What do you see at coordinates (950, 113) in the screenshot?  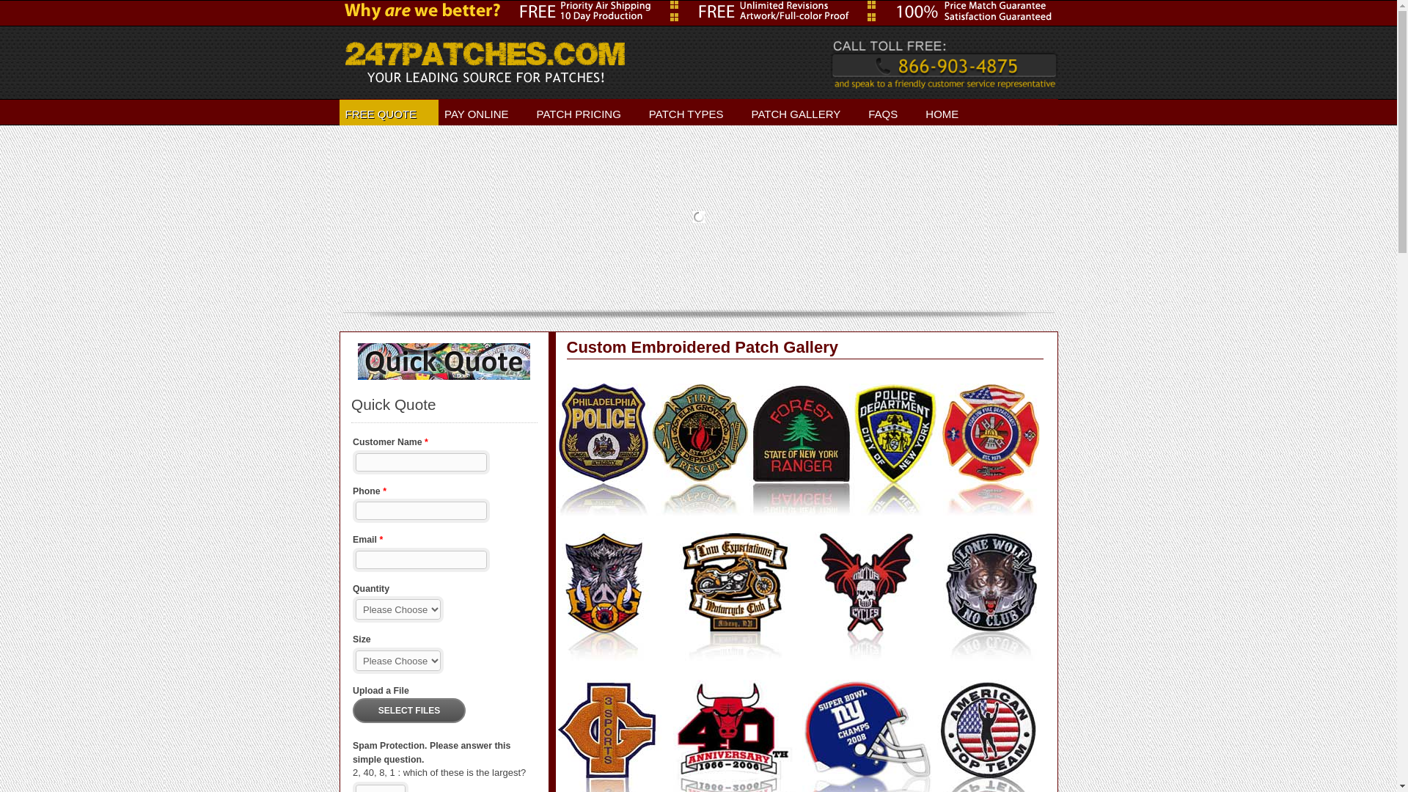 I see `HOME` at bounding box center [950, 113].